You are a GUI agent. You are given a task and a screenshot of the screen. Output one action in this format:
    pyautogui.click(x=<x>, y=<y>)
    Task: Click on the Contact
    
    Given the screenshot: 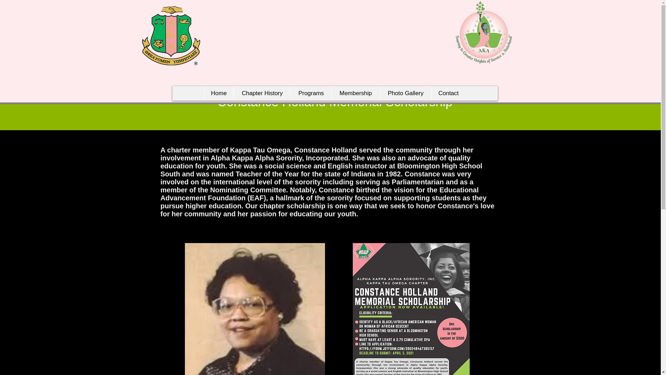 What is the action you would take?
    pyautogui.click(x=448, y=93)
    